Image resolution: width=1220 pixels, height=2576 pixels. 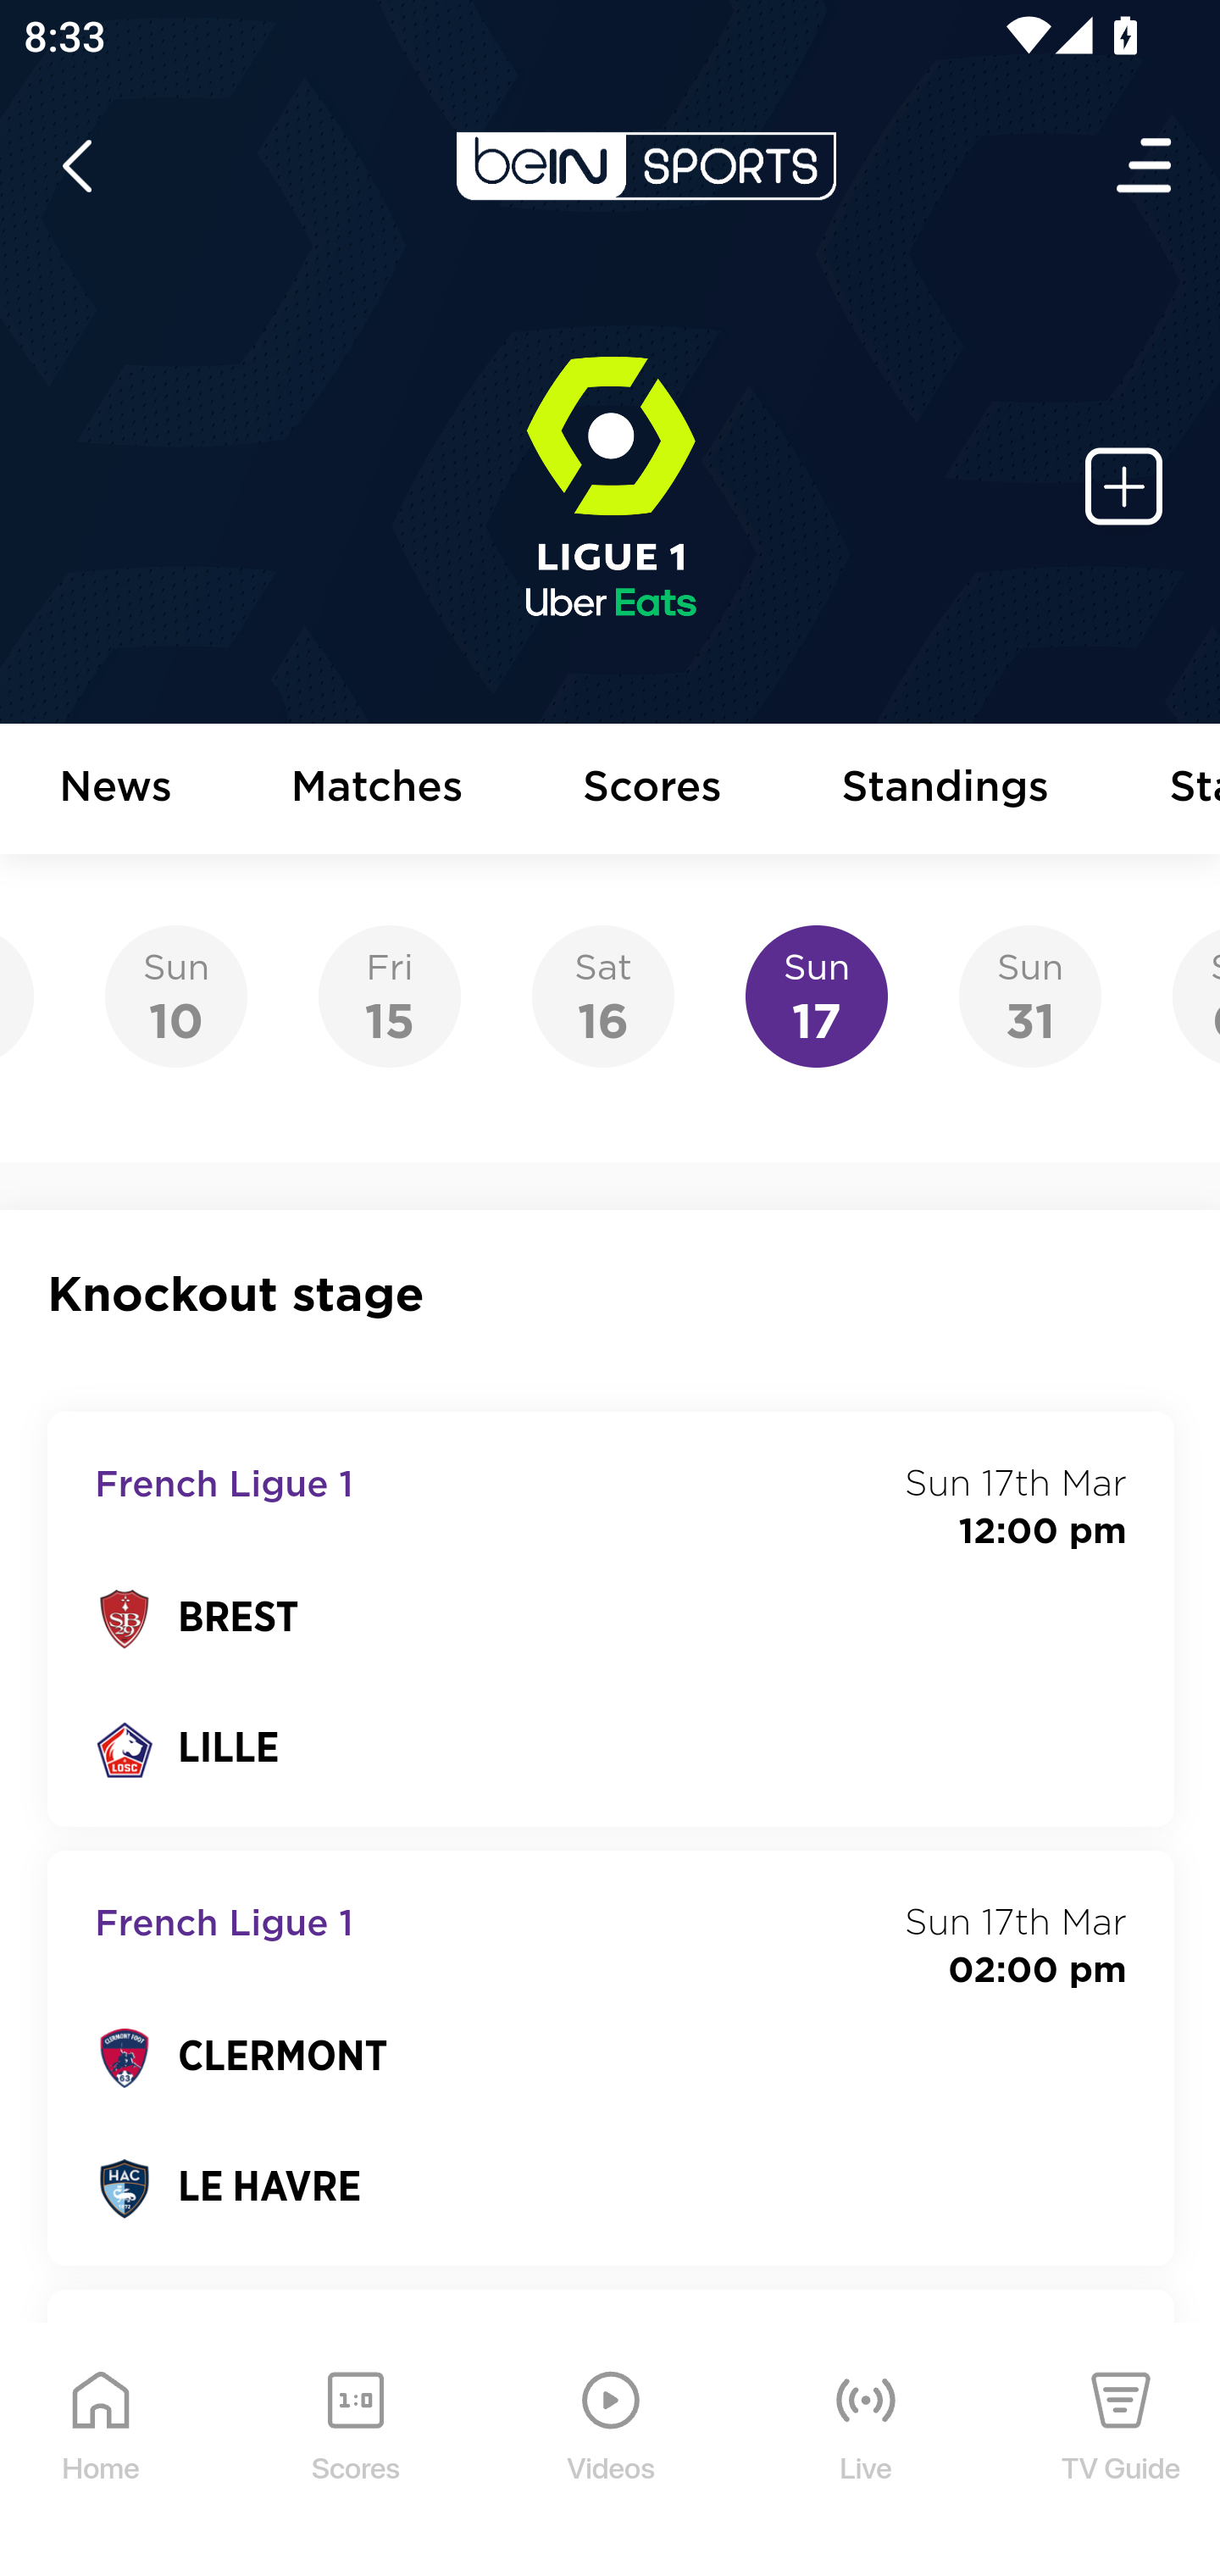 I want to click on Sat16, so click(x=603, y=997).